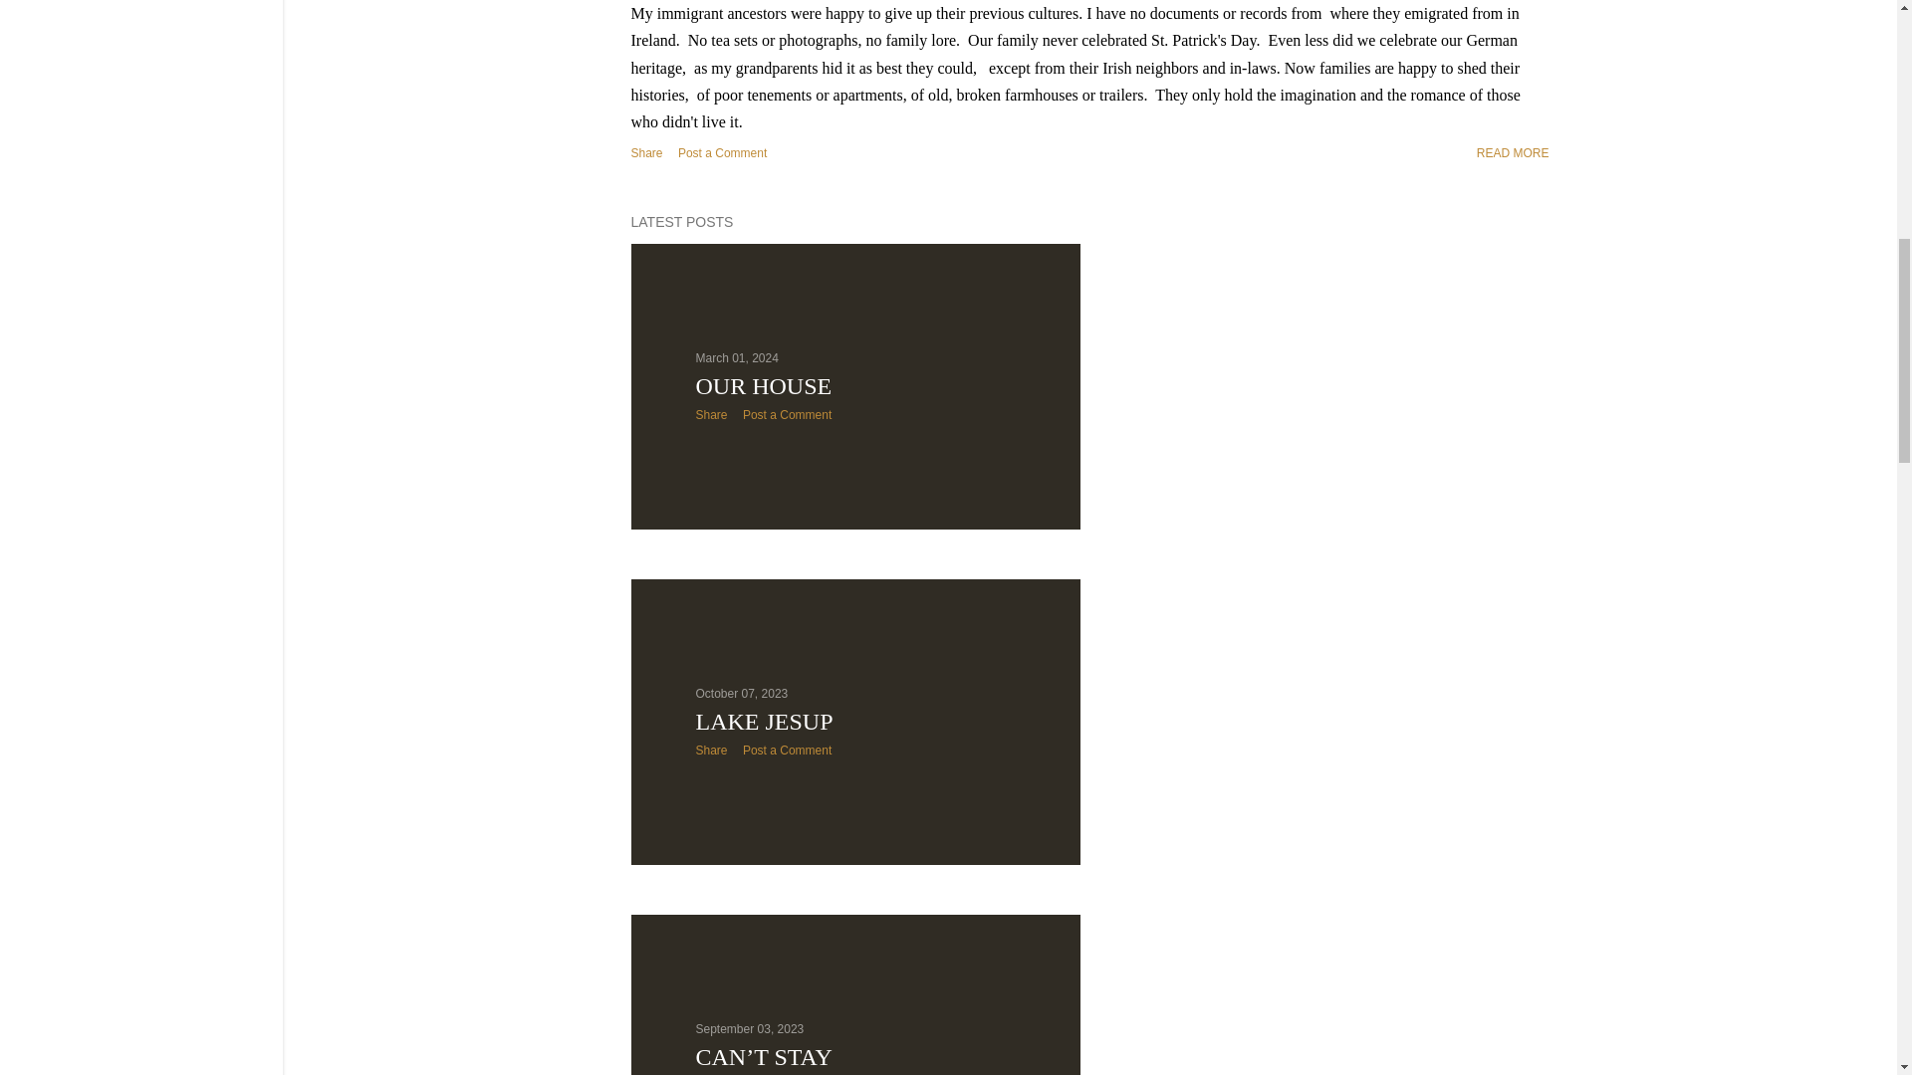  What do you see at coordinates (711, 751) in the screenshot?
I see `Share` at bounding box center [711, 751].